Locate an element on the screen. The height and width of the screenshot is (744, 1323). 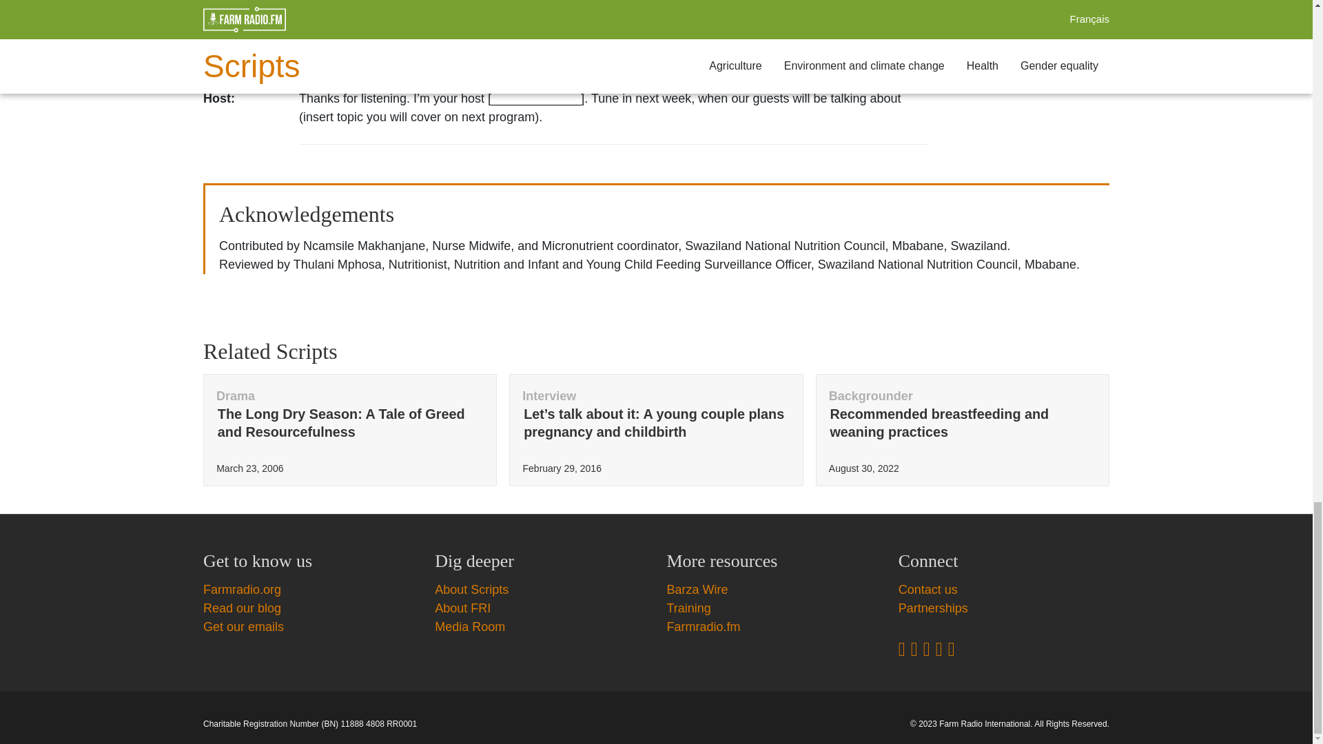
Farmradio.fm is located at coordinates (704, 627).